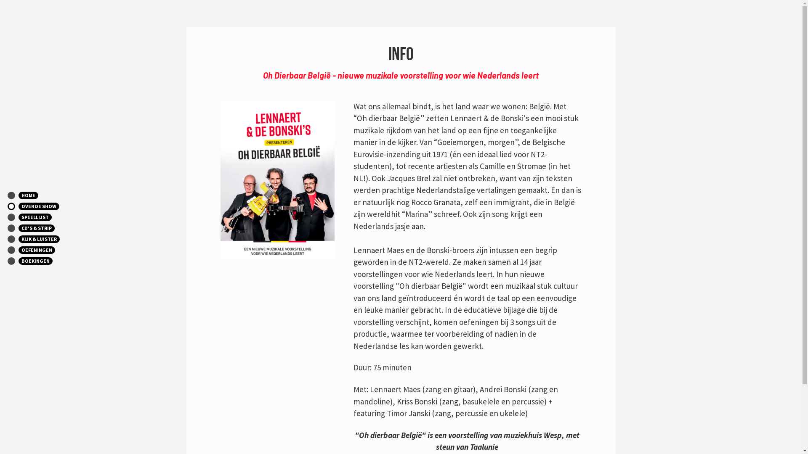 The width and height of the screenshot is (808, 454). Describe the element at coordinates (46, 261) in the screenshot. I see `BOEKINGEN` at that location.